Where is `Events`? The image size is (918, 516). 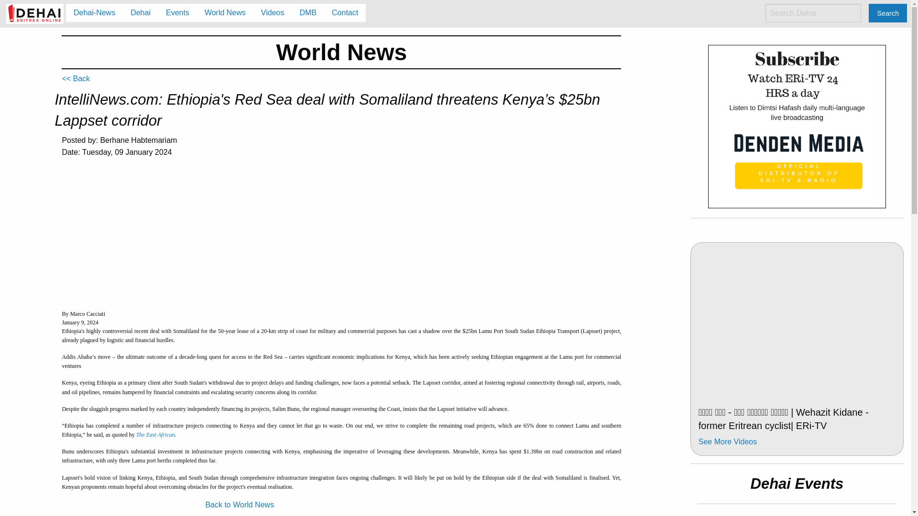
Events is located at coordinates (177, 12).